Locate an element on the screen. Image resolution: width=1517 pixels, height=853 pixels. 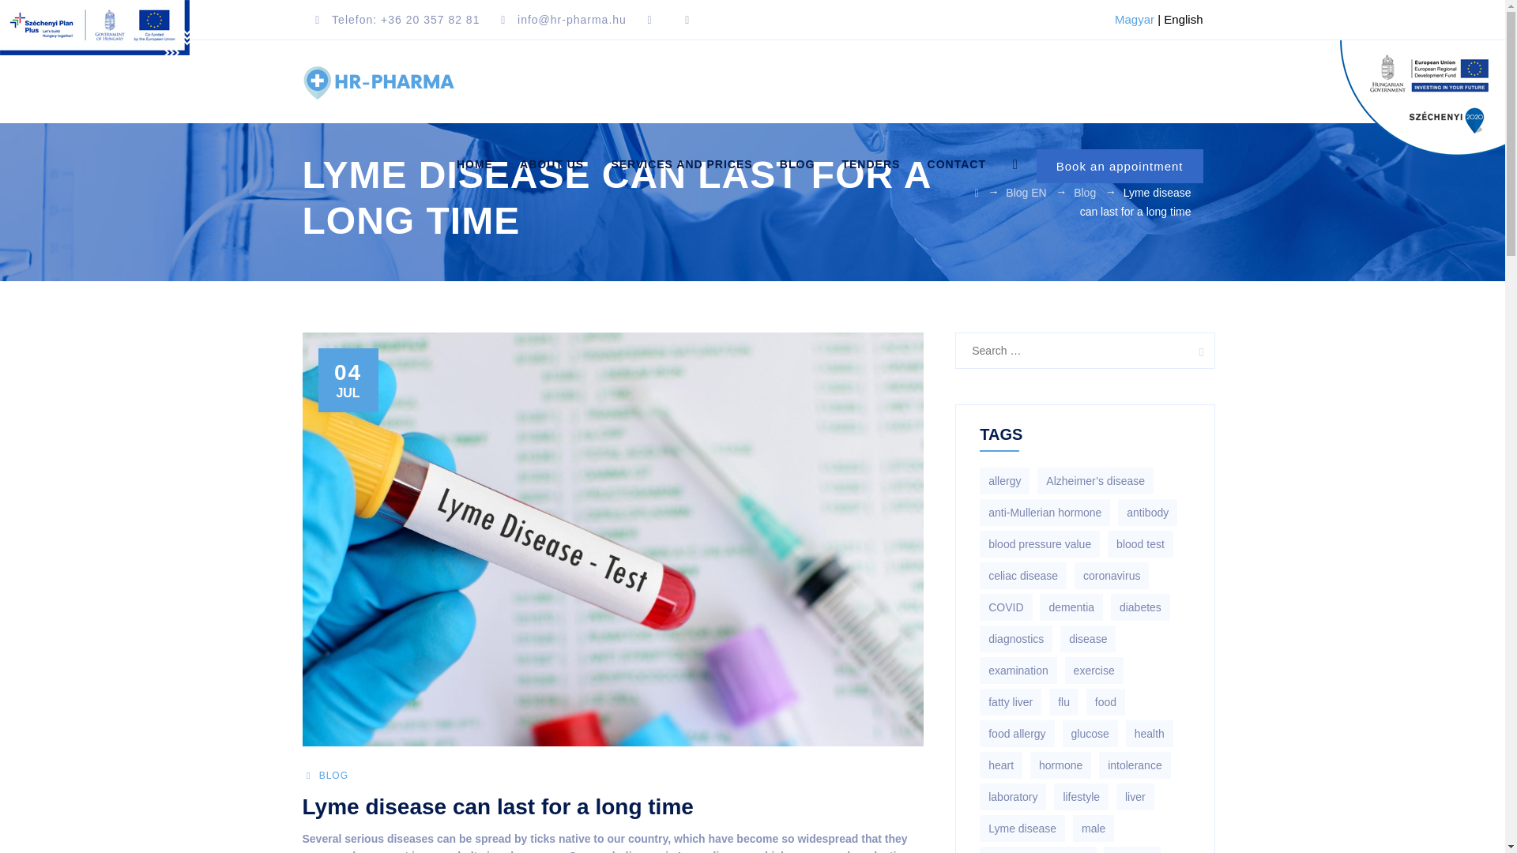
Blog EN is located at coordinates (1026, 193).